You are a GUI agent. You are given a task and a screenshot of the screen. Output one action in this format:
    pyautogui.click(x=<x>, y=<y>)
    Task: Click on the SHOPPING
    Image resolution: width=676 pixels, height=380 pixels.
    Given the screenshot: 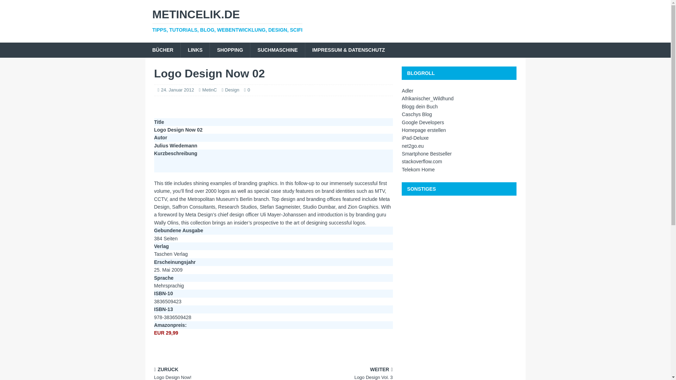 What is the action you would take?
    pyautogui.click(x=230, y=50)
    